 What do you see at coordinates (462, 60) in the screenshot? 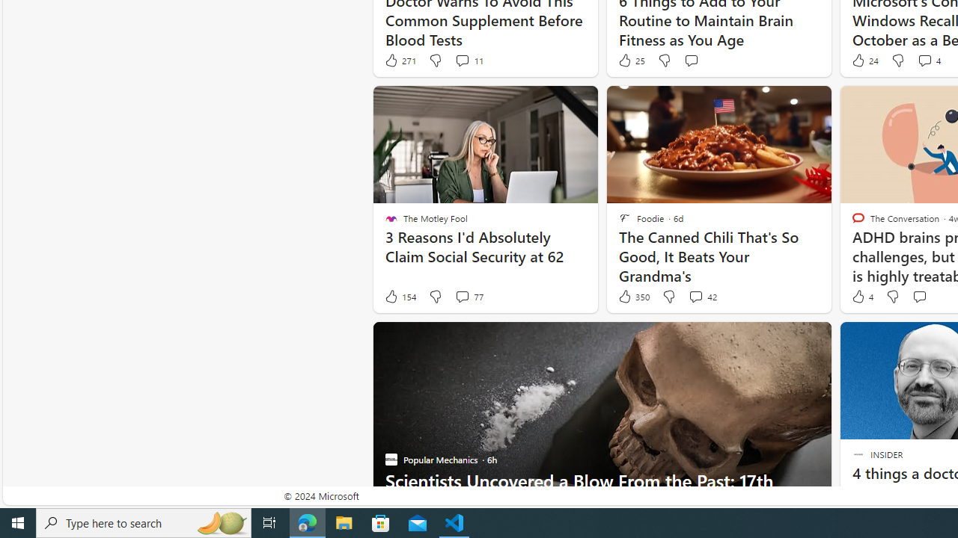
I see `View comments 11 Comment` at bounding box center [462, 60].